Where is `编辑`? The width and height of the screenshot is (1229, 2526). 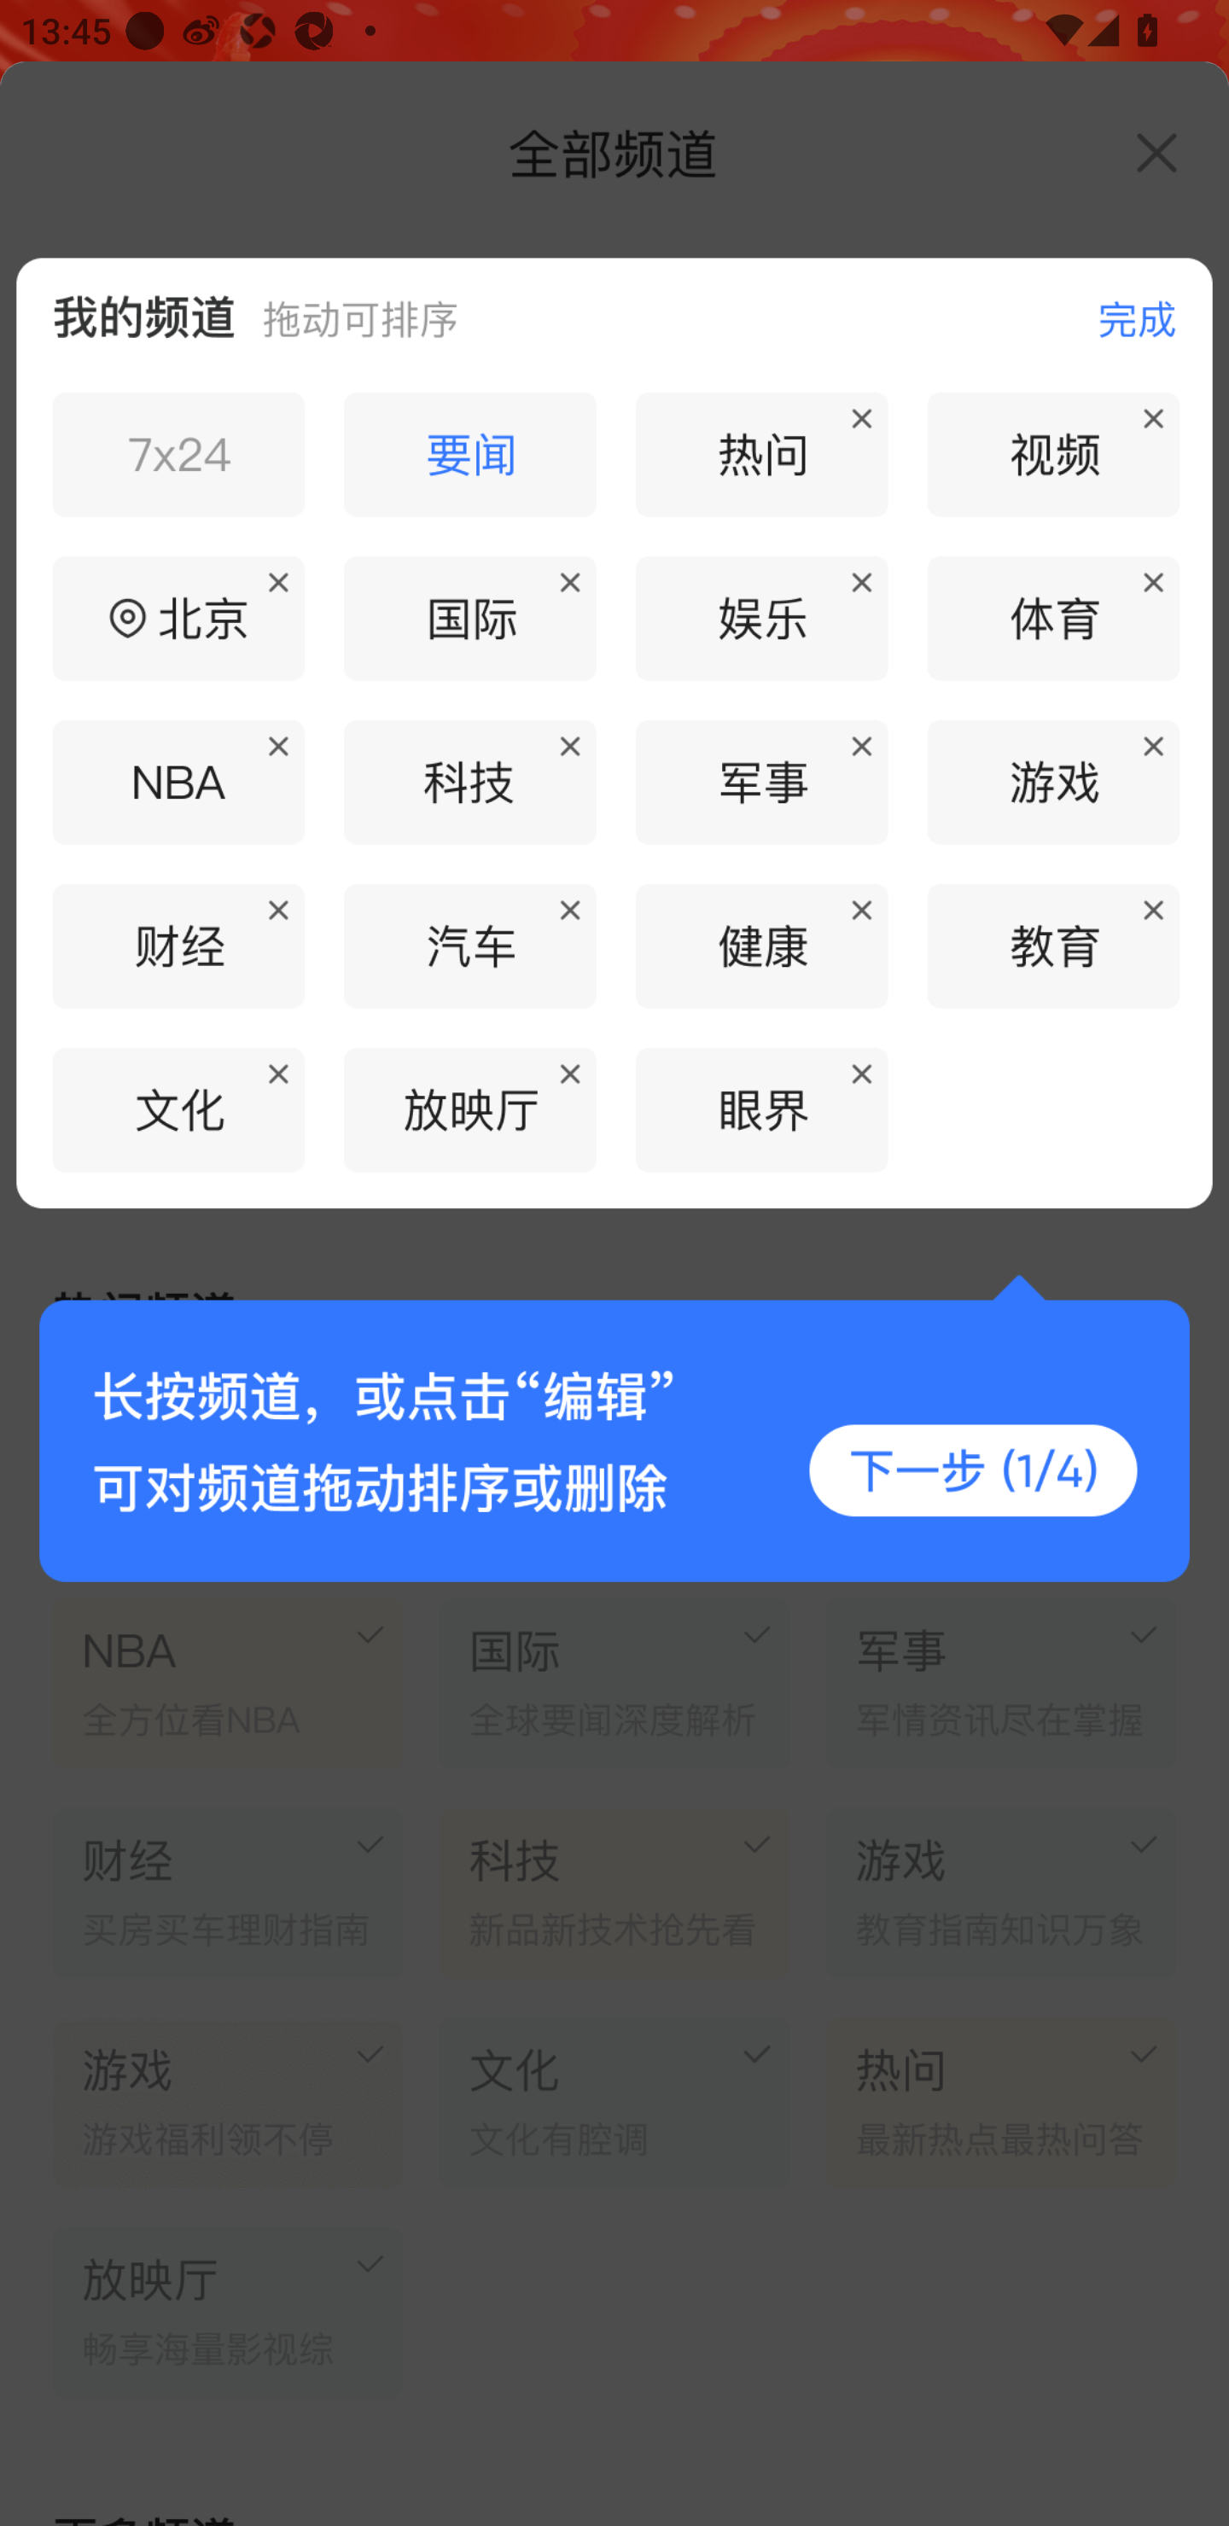 编辑 is located at coordinates (1115, 306).